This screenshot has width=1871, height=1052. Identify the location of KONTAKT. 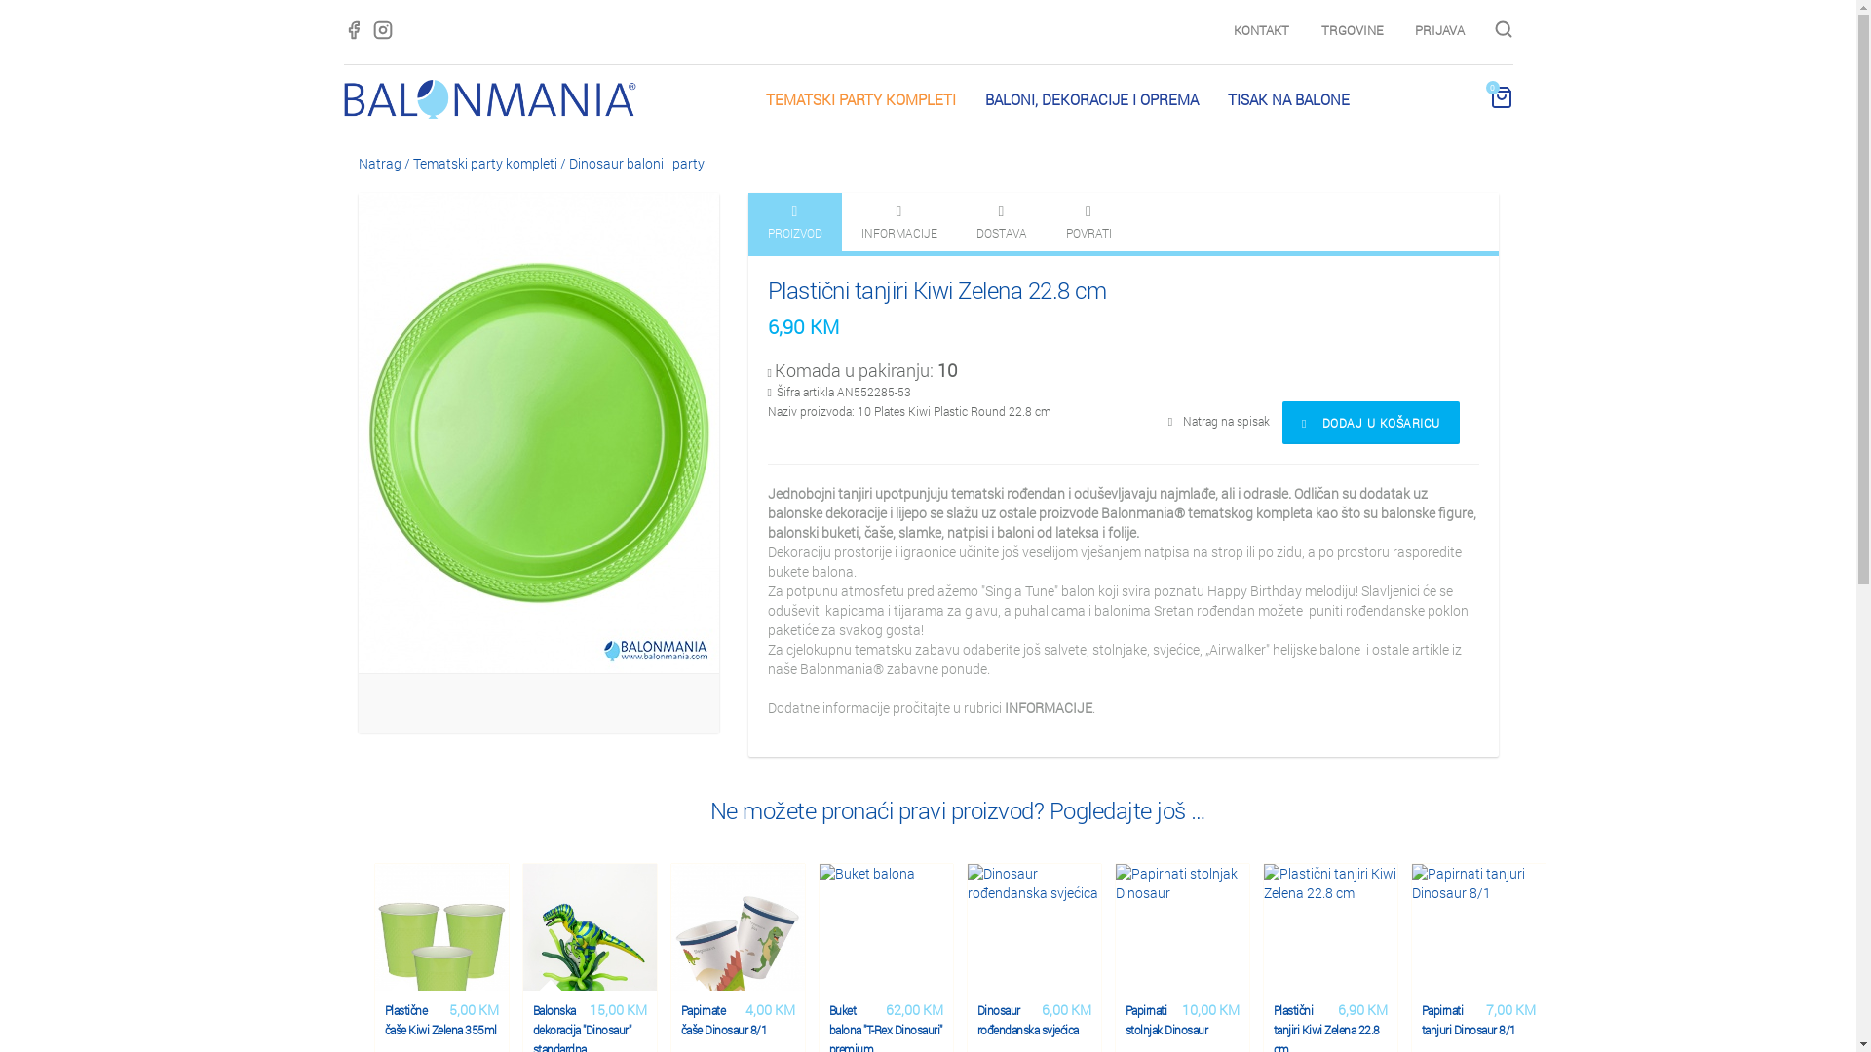
(1261, 30).